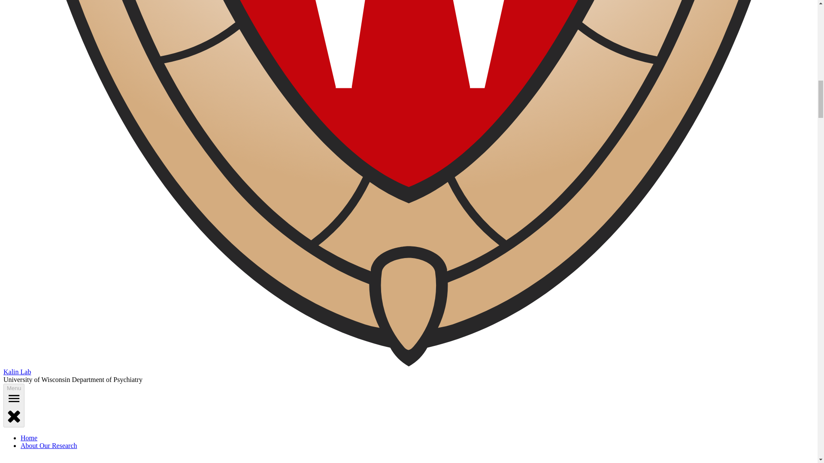 The width and height of the screenshot is (824, 463). What do you see at coordinates (14, 398) in the screenshot?
I see `open menu` at bounding box center [14, 398].